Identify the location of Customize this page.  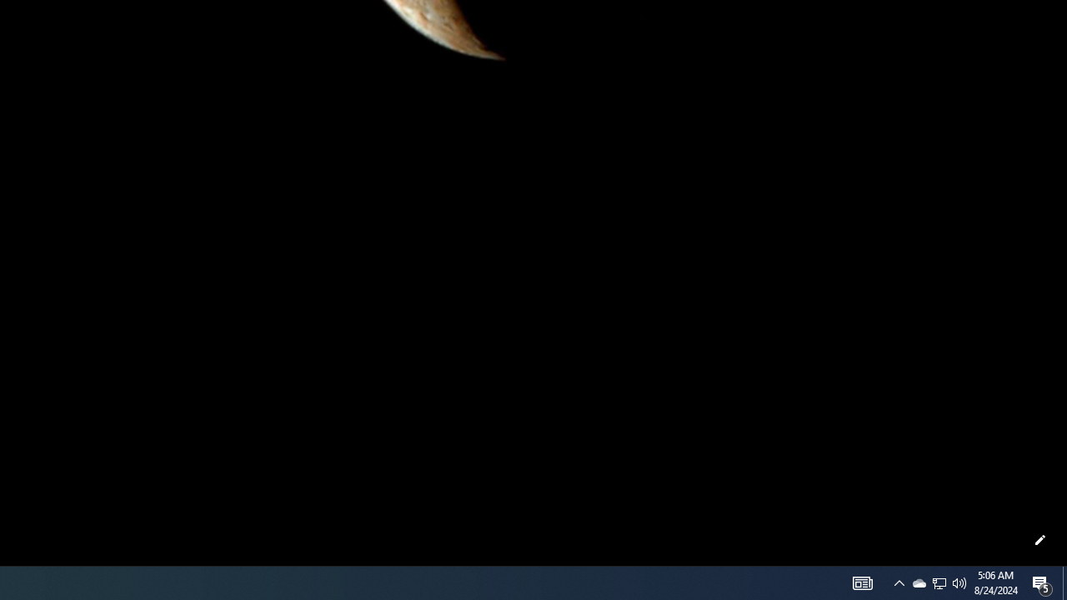
(1040, 540).